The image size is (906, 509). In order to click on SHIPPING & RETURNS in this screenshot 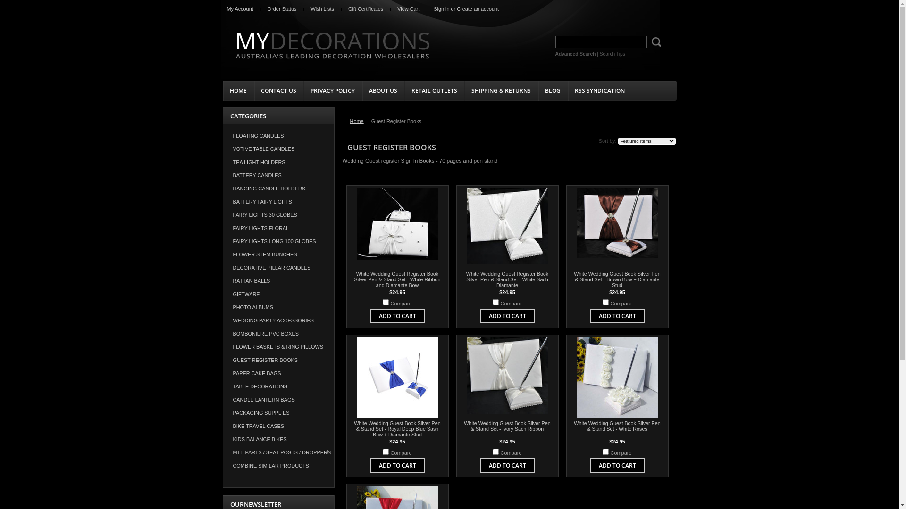, I will do `click(501, 90)`.